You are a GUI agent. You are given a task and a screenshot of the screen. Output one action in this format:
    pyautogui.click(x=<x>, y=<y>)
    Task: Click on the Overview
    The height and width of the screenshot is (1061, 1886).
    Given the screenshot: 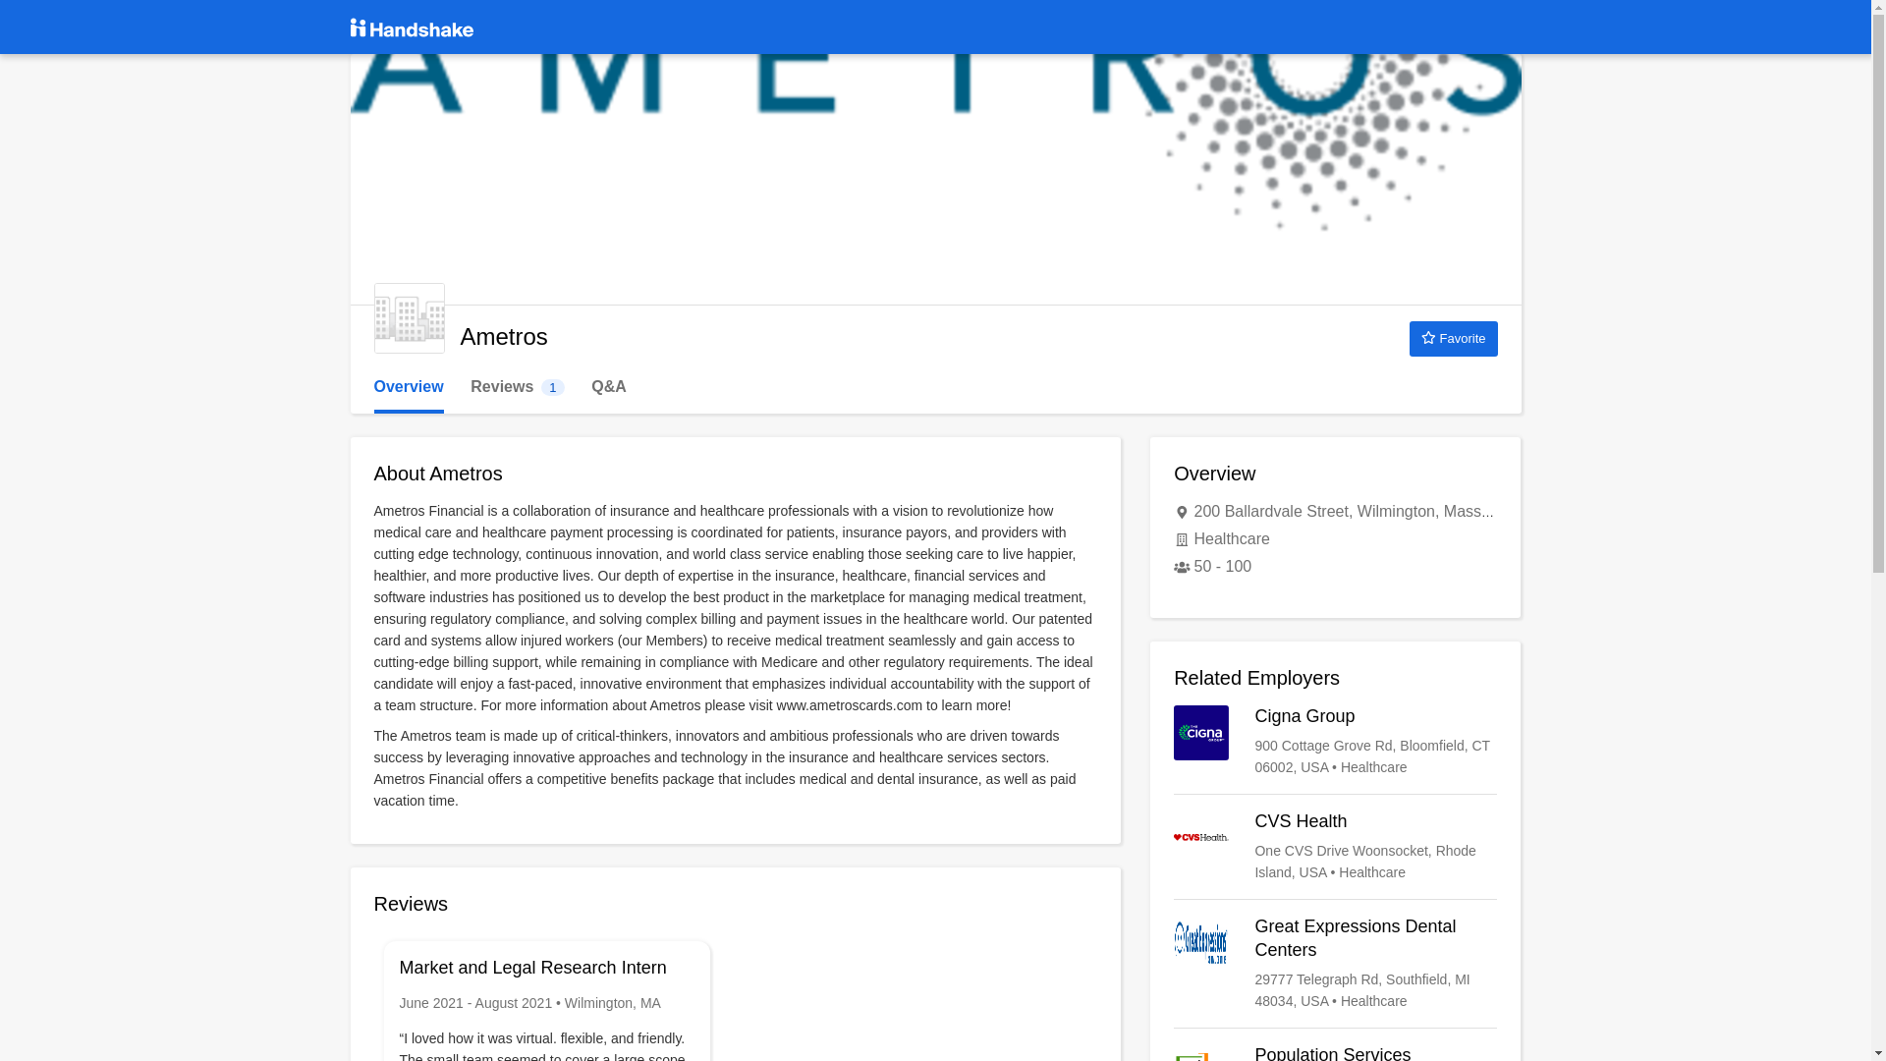 What is the action you would take?
    pyautogui.click(x=1453, y=338)
    